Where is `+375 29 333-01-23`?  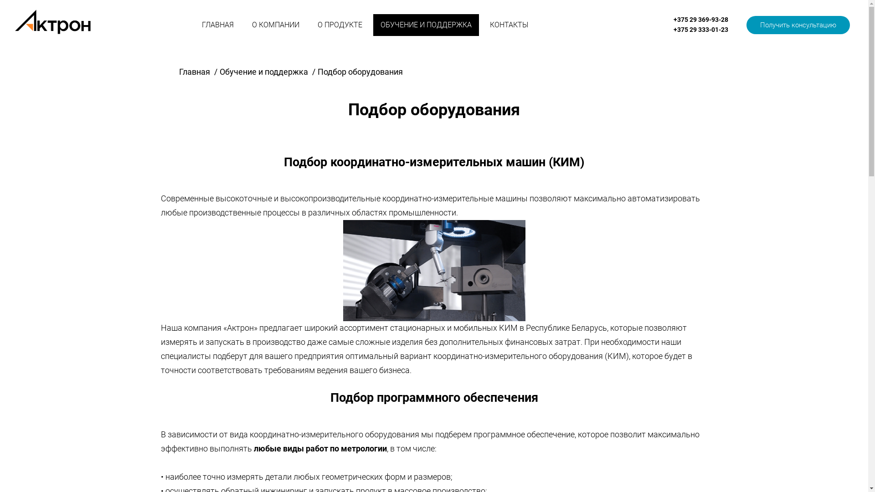 +375 29 333-01-23 is located at coordinates (701, 30).